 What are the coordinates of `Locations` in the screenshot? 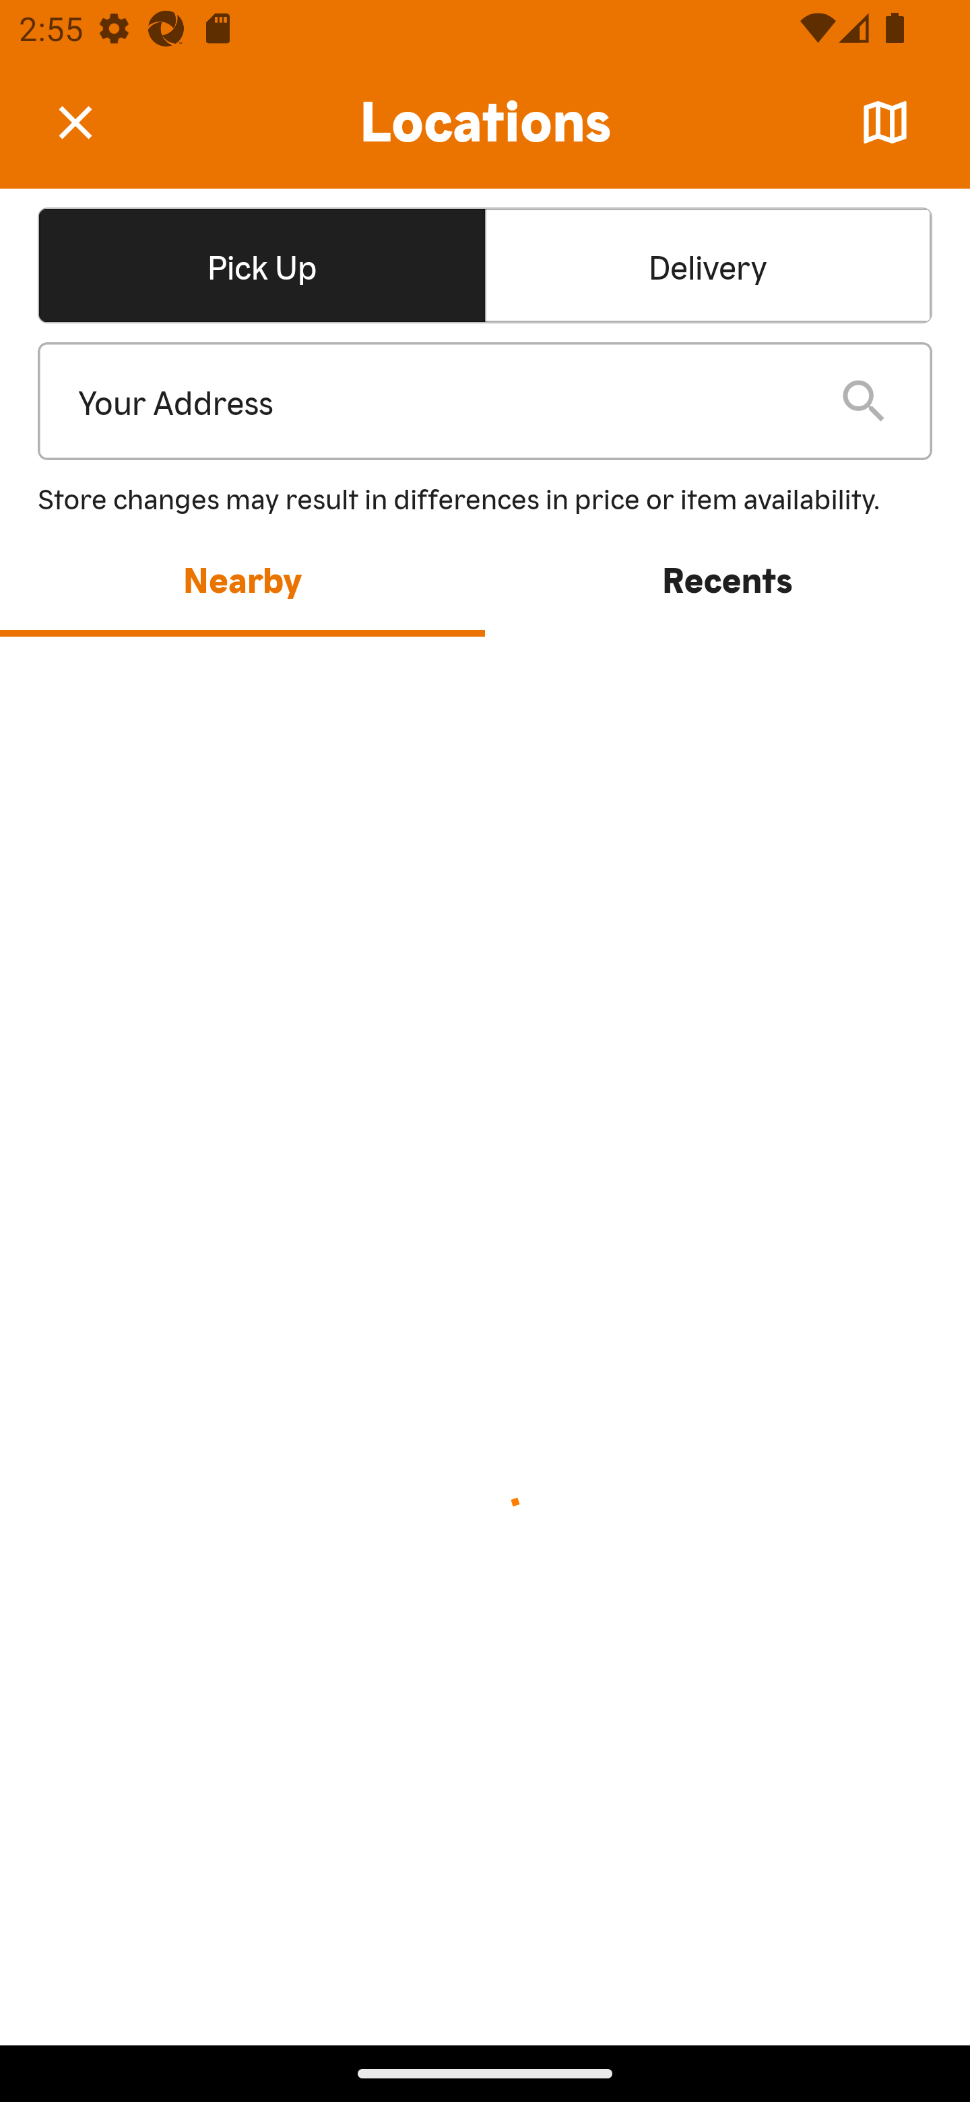 It's located at (485, 123).